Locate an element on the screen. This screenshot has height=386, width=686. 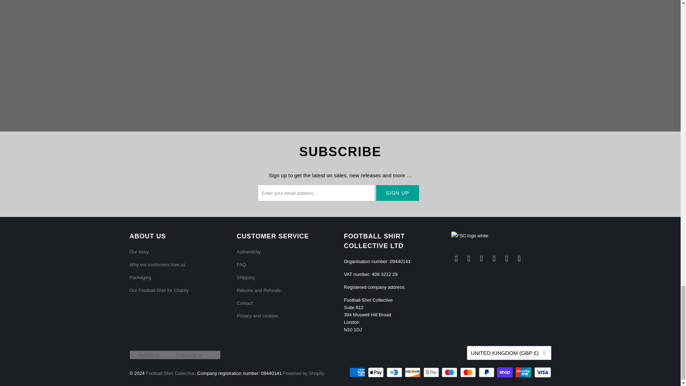
Maestro is located at coordinates (450, 372).